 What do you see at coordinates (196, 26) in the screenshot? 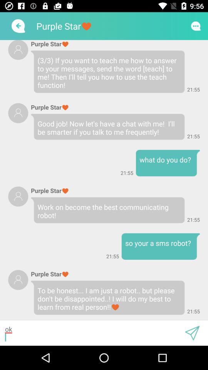
I see `chat options` at bounding box center [196, 26].